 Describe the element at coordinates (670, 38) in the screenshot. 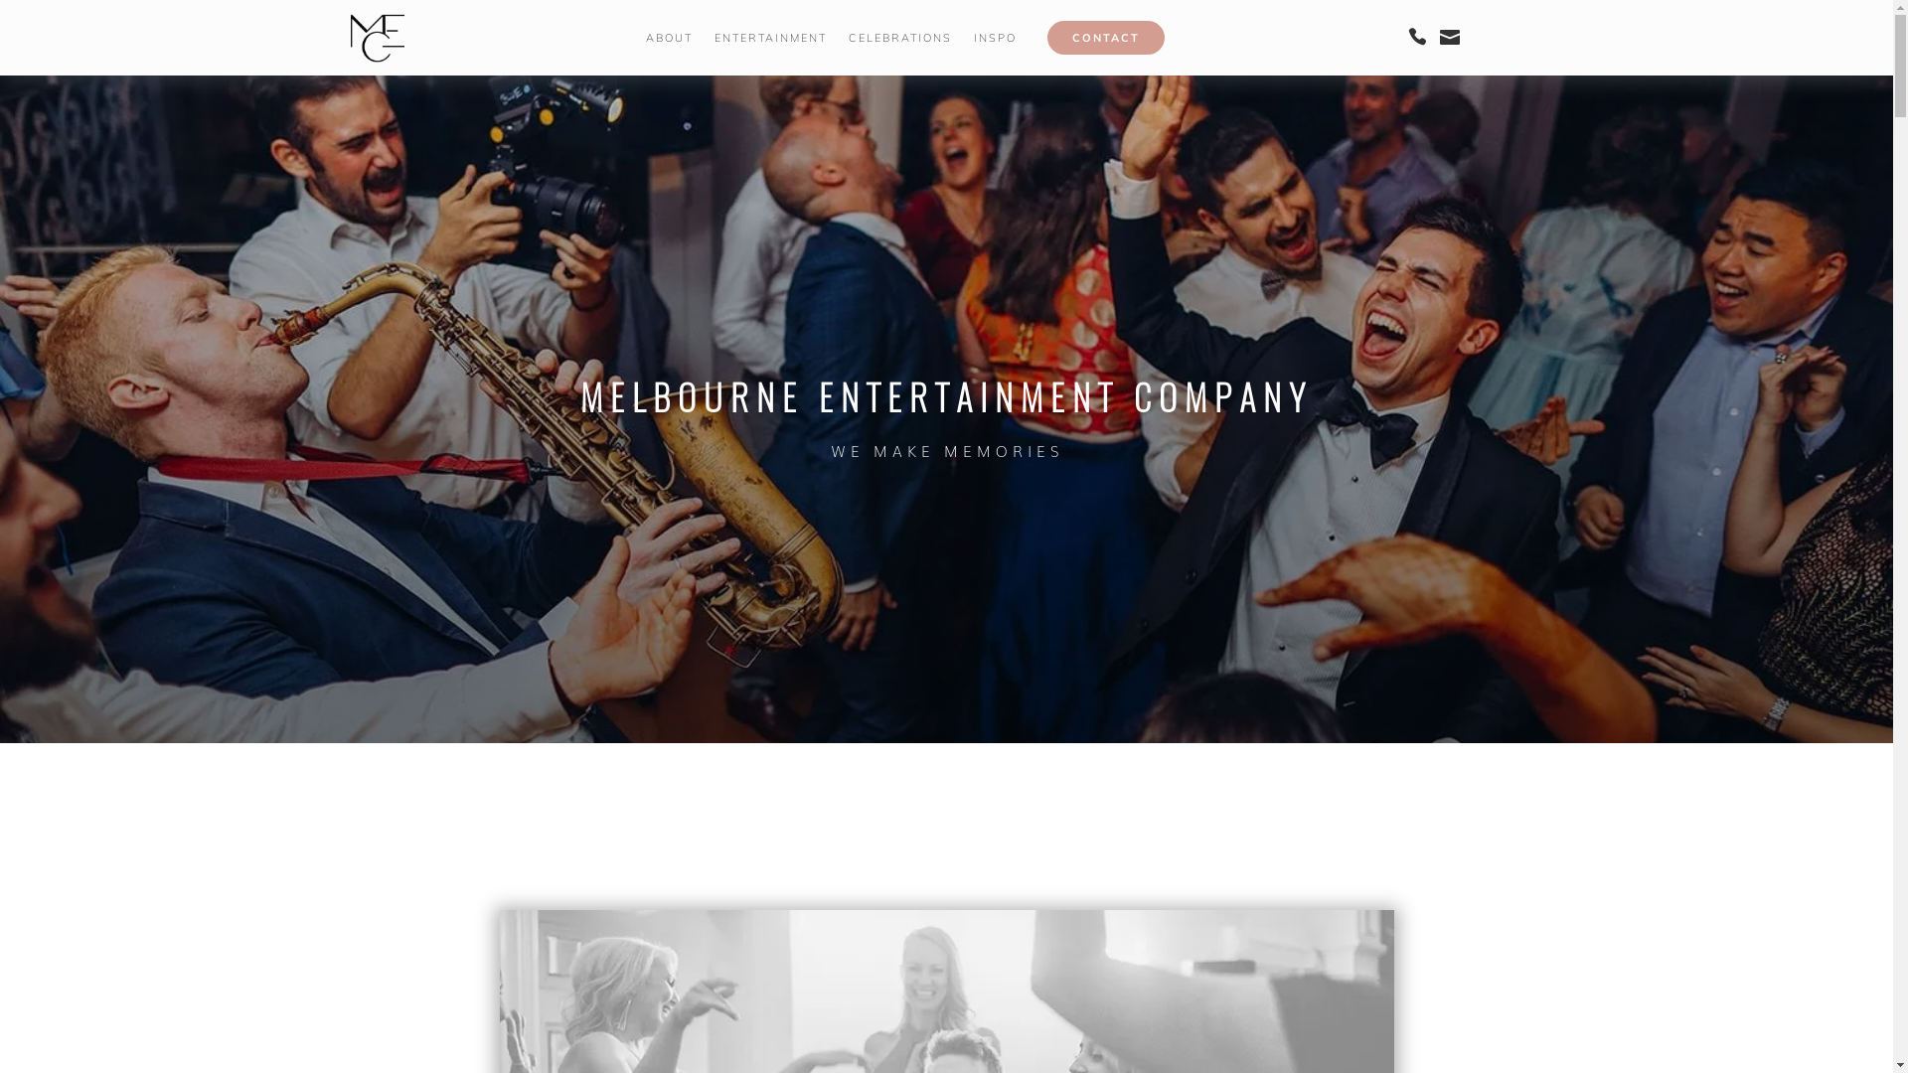

I see `ABOUT` at that location.